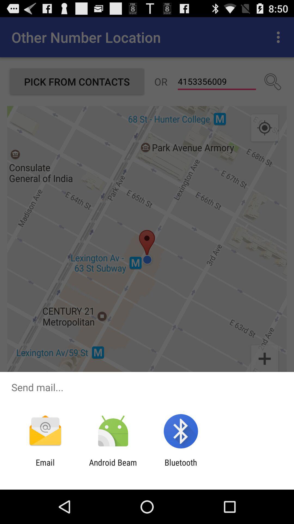 The image size is (294, 524). Describe the element at coordinates (113, 467) in the screenshot. I see `turn on the app next to the bluetooth icon` at that location.